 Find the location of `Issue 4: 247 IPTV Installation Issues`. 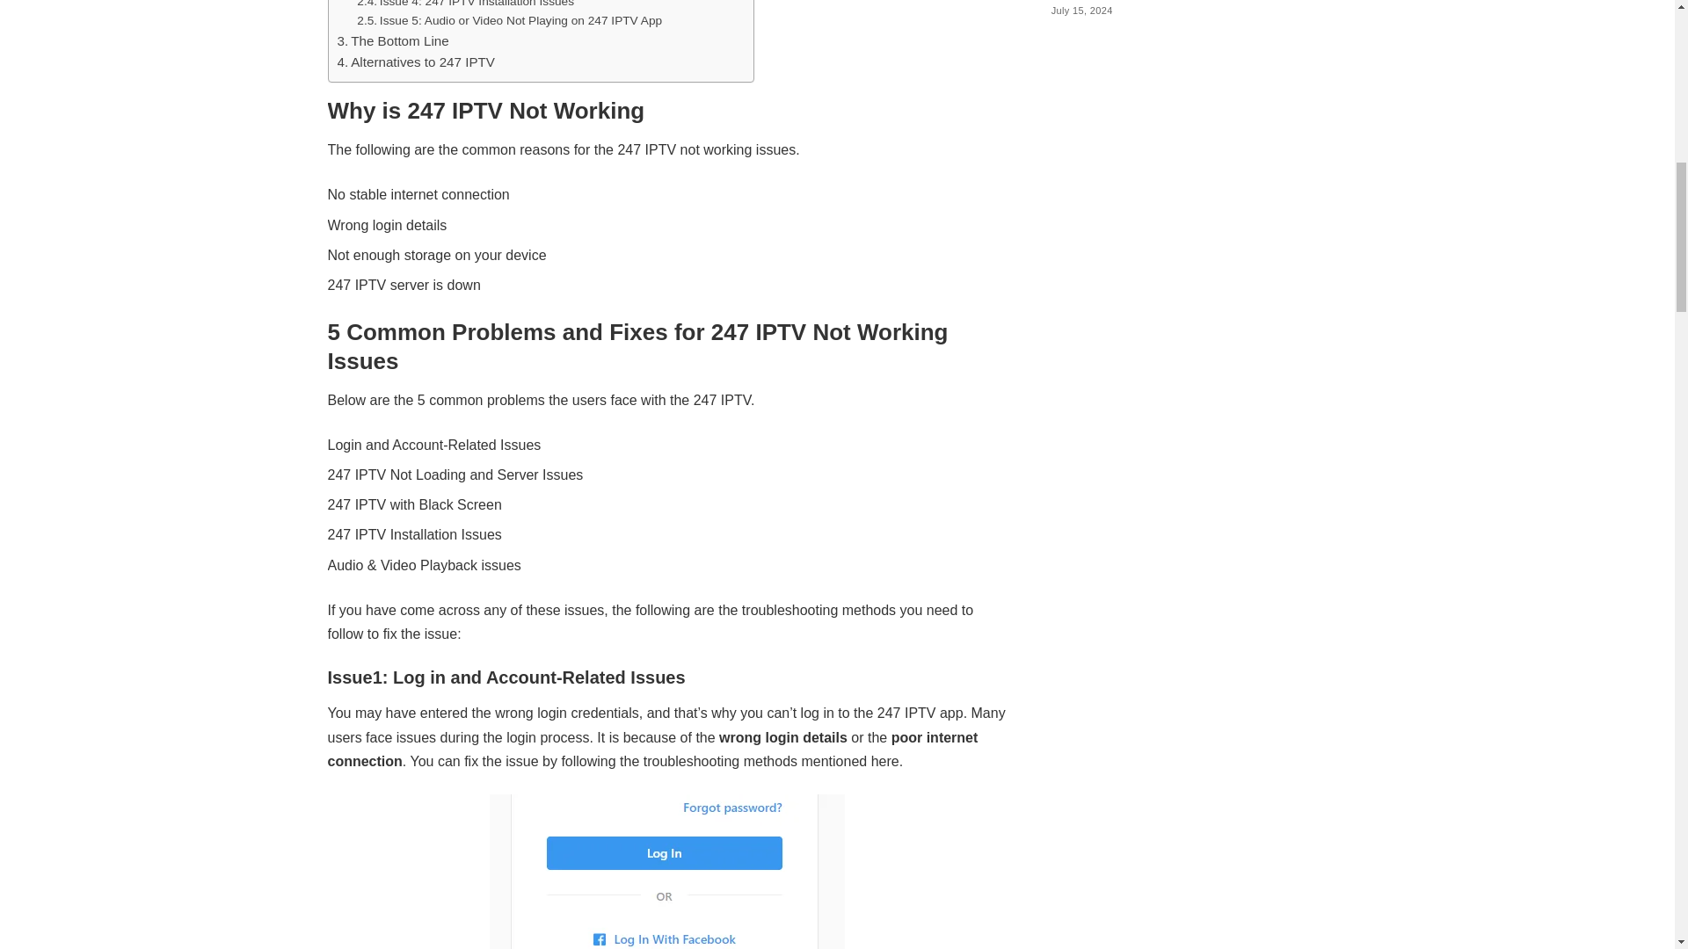

Issue 4: 247 IPTV Installation Issues is located at coordinates (464, 5).